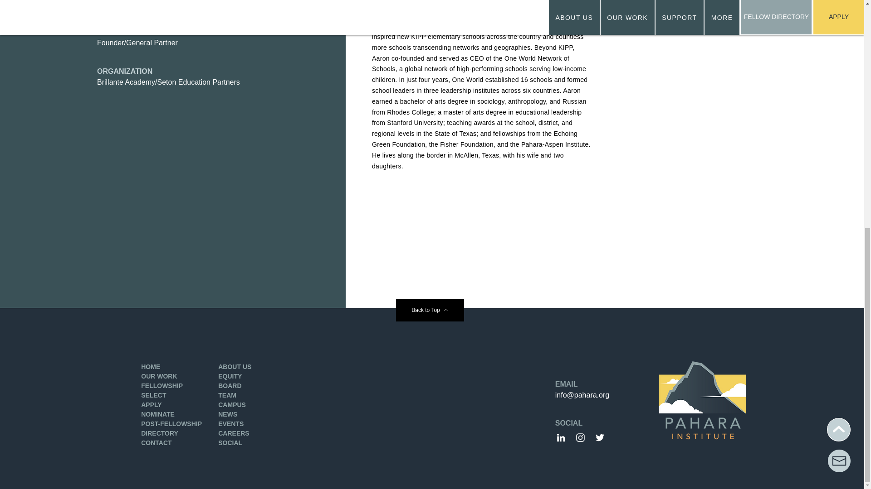 Image resolution: width=871 pixels, height=489 pixels. What do you see at coordinates (227, 395) in the screenshot?
I see `TEAM` at bounding box center [227, 395].